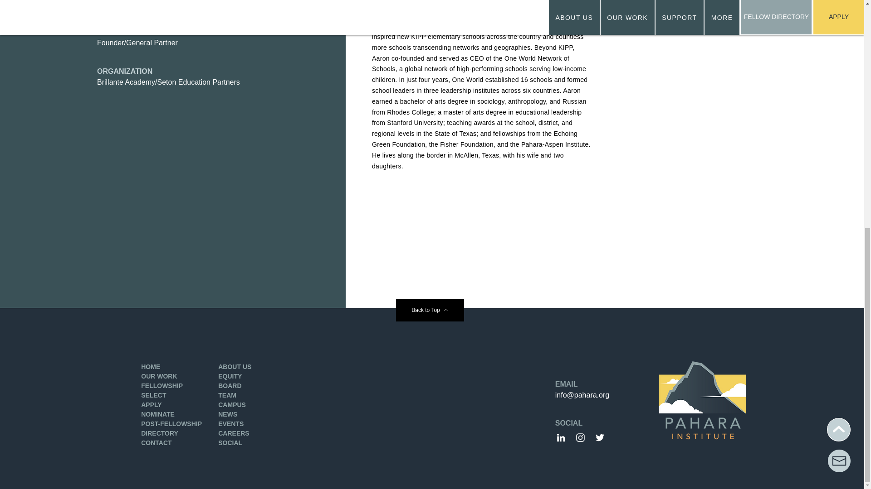 Image resolution: width=871 pixels, height=489 pixels. What do you see at coordinates (227, 395) in the screenshot?
I see `TEAM` at bounding box center [227, 395].